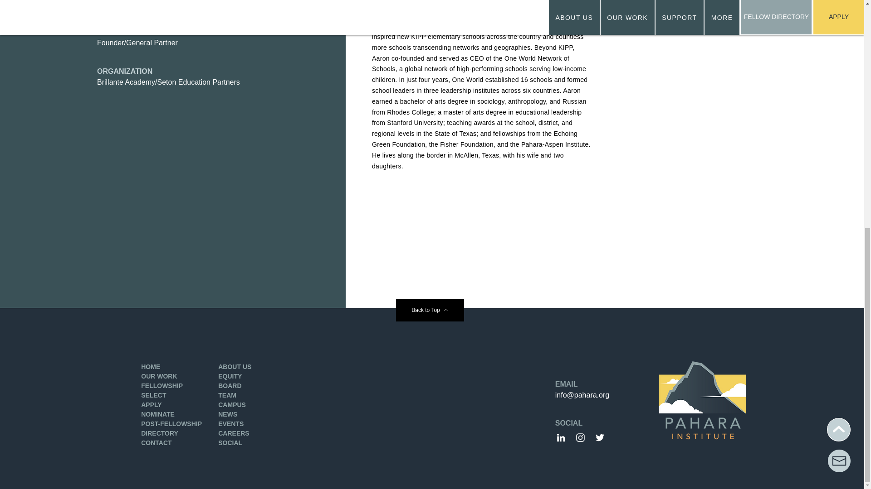 Image resolution: width=871 pixels, height=489 pixels. What do you see at coordinates (227, 395) in the screenshot?
I see `TEAM` at bounding box center [227, 395].